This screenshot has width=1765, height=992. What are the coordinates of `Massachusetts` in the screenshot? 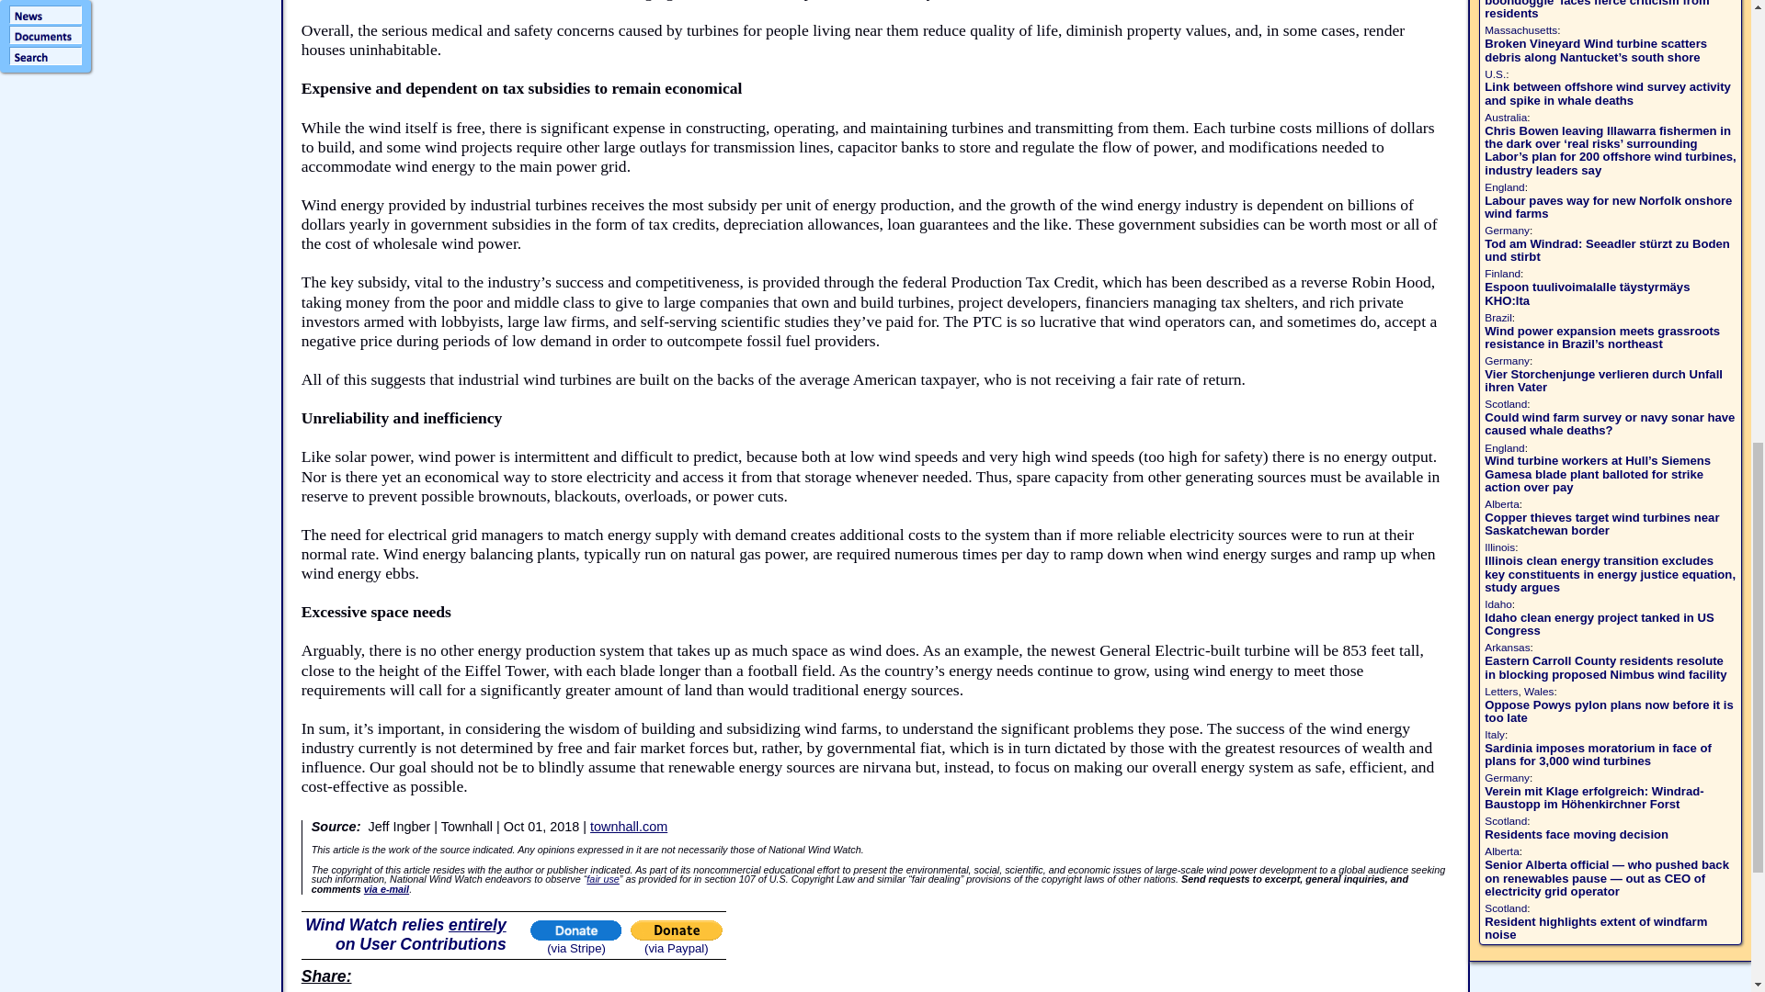 It's located at (1520, 29).